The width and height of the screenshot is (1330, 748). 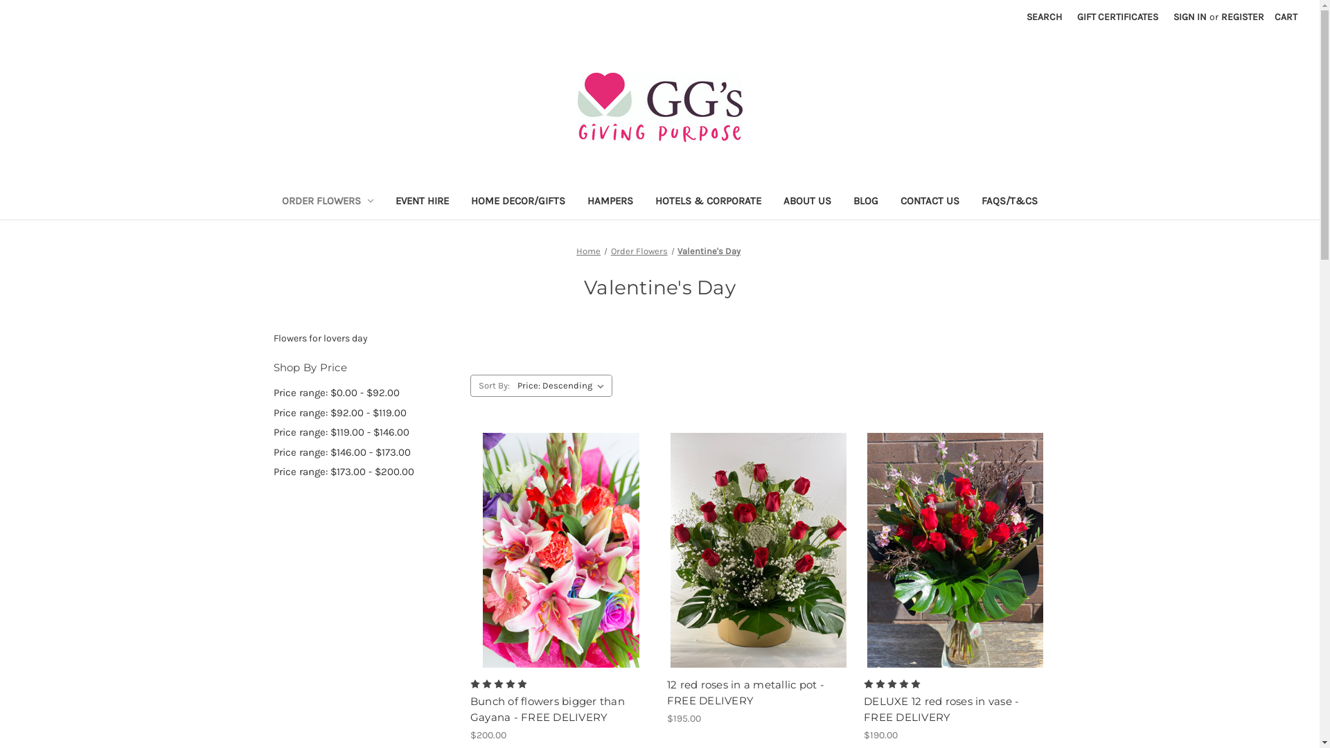 What do you see at coordinates (708, 202) in the screenshot?
I see `HOTELS & CORPORATE` at bounding box center [708, 202].